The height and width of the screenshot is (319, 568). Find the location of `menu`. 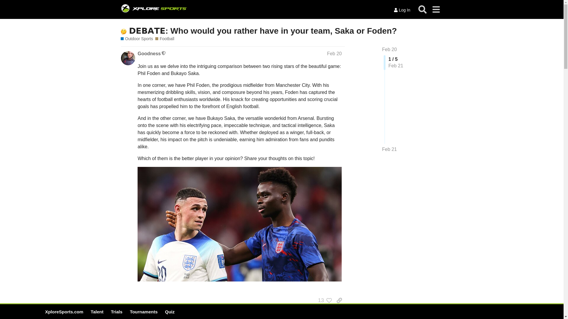

menu is located at coordinates (436, 9).